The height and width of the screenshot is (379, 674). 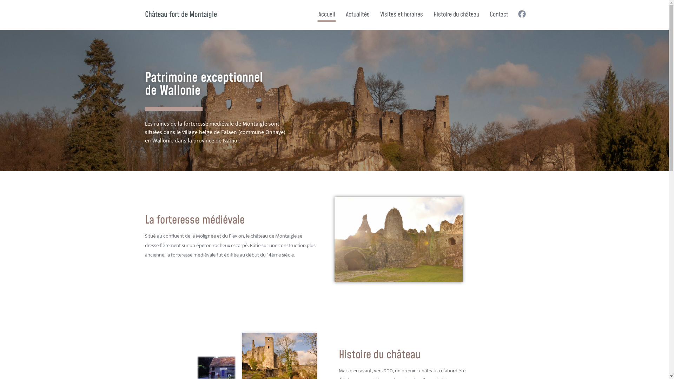 What do you see at coordinates (523, 14) in the screenshot?
I see `Facebook` at bounding box center [523, 14].